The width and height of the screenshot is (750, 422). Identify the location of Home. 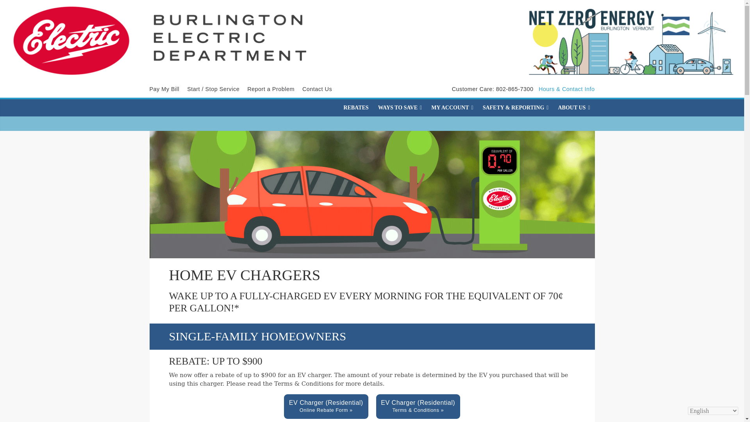
(164, 39).